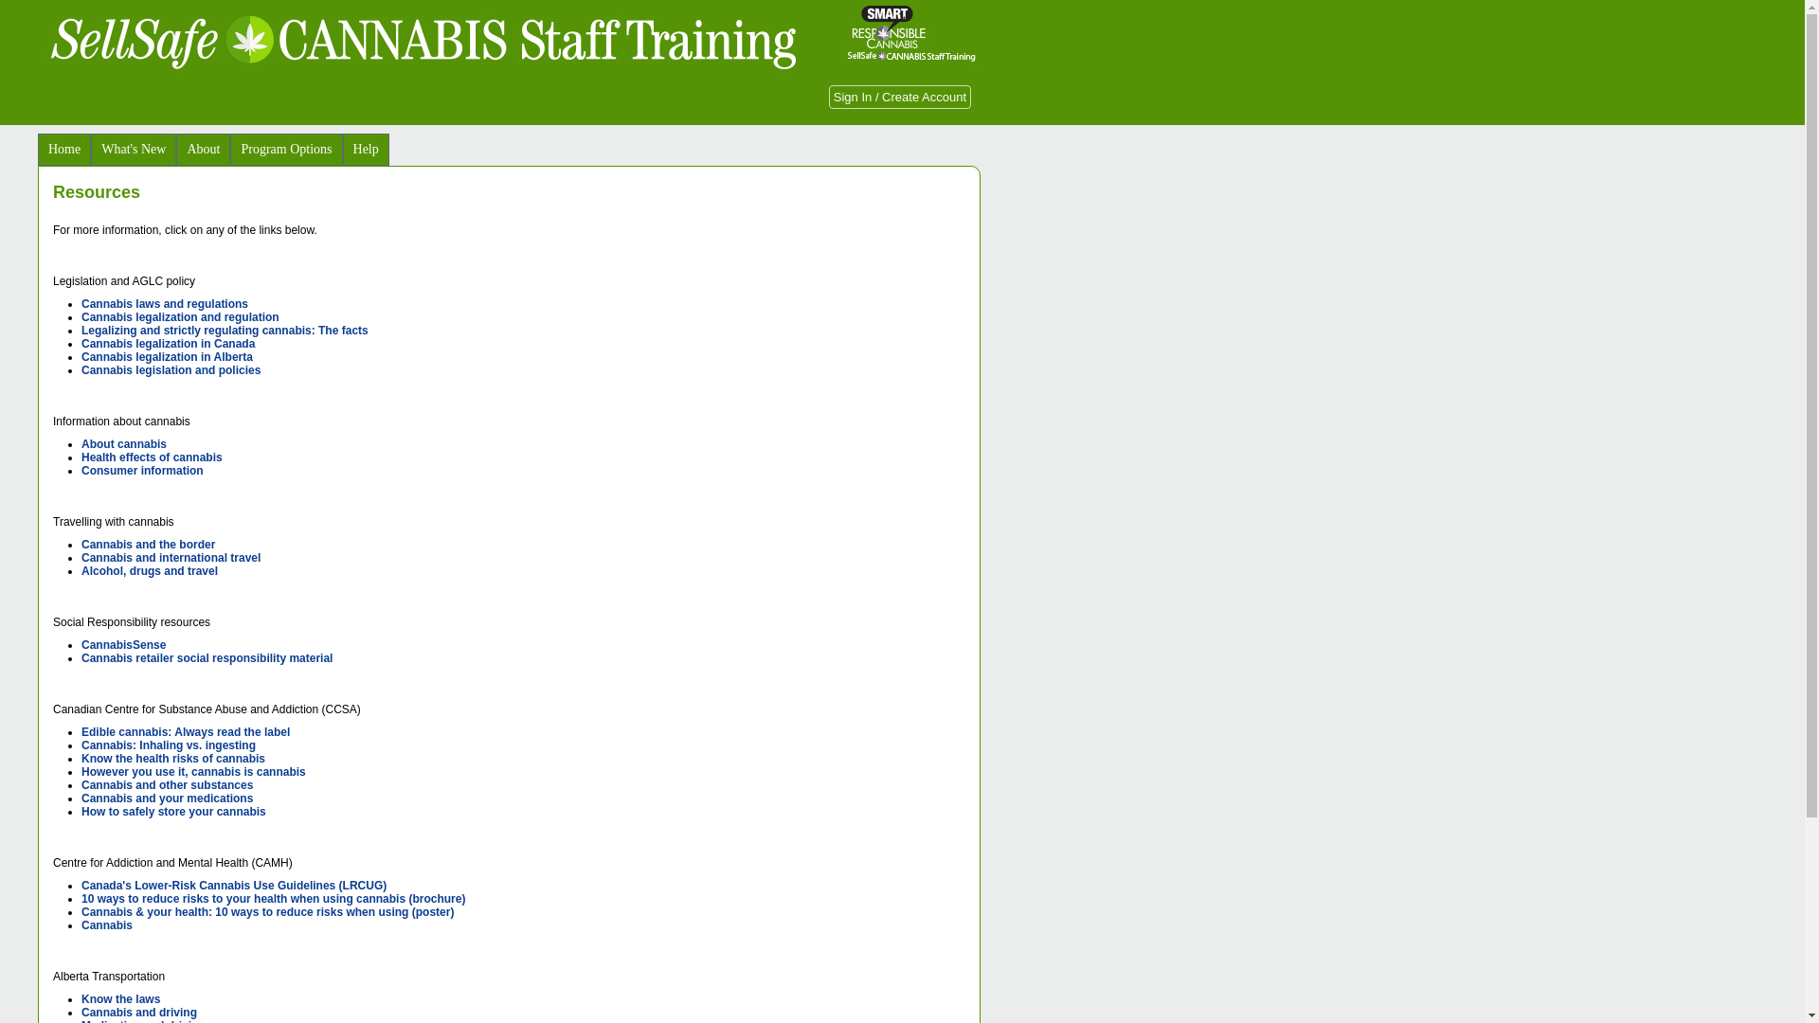  Describe the element at coordinates (186, 732) in the screenshot. I see `Edible cannabis: Always read the label` at that location.